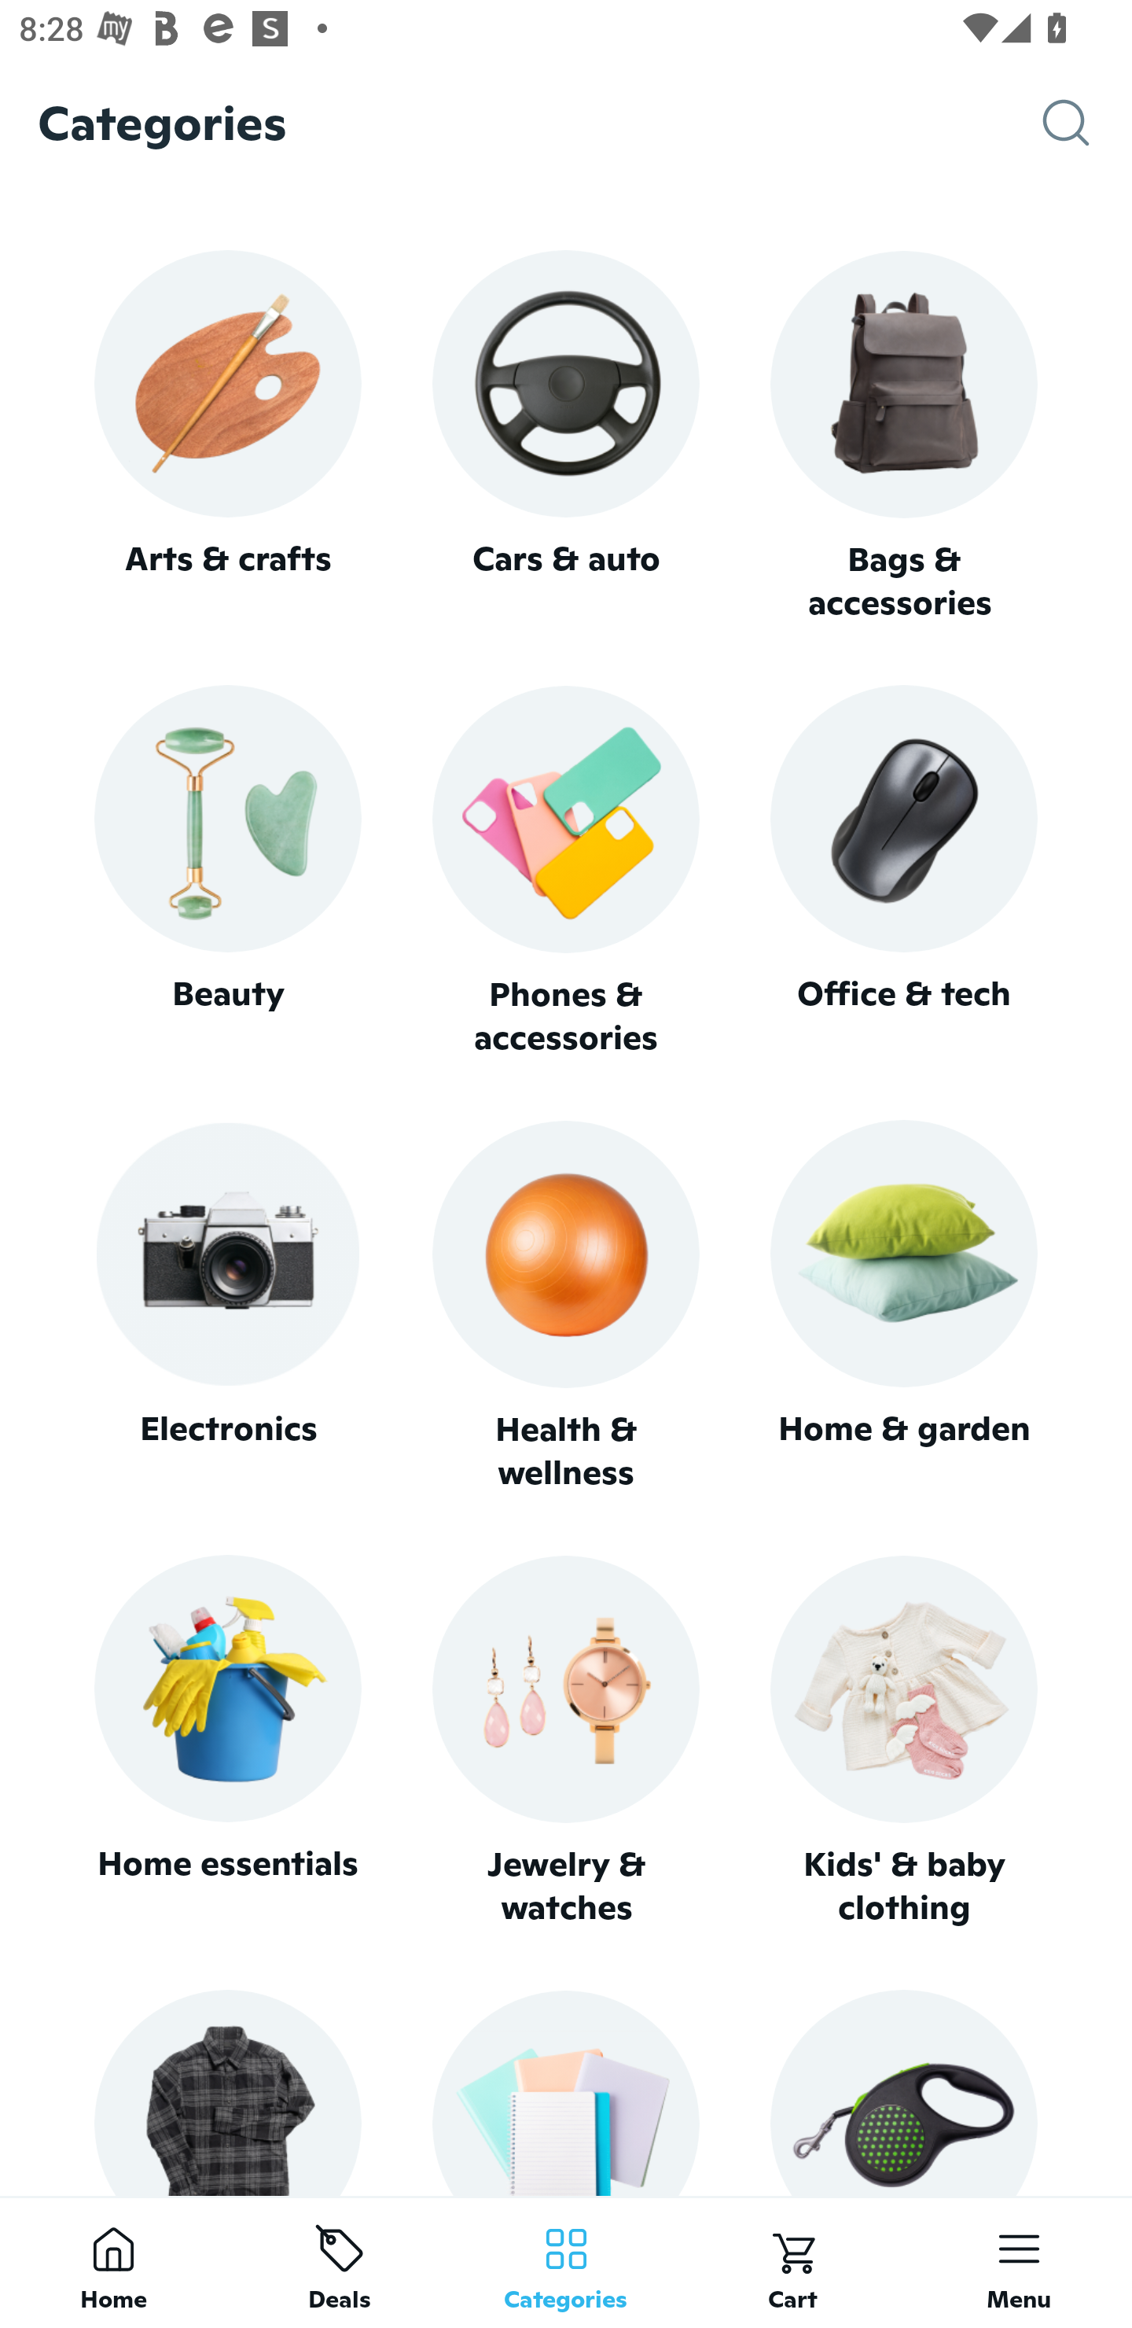 The width and height of the screenshot is (1132, 2328). I want to click on Kids' & baby clothing, so click(904, 1741).